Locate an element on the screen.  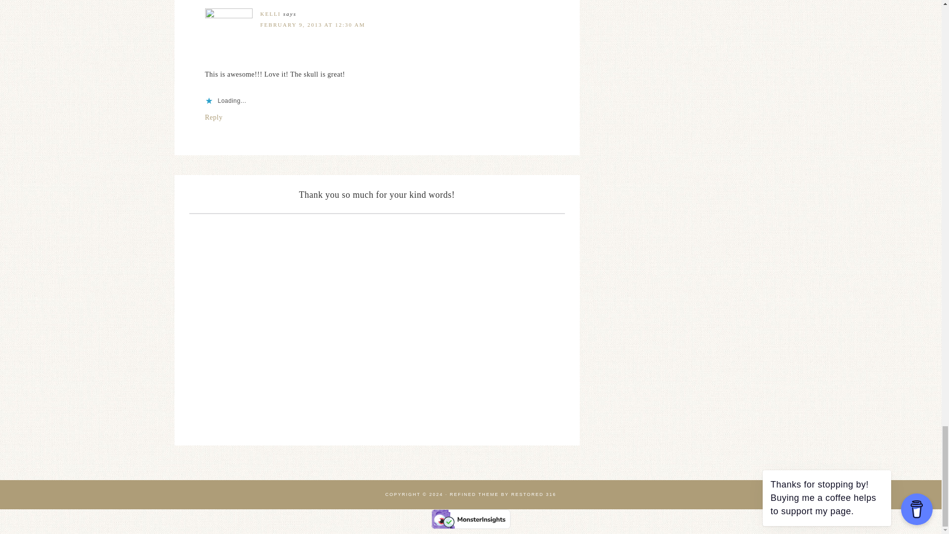
FEBRUARY 9, 2013 AT 12:30 AM is located at coordinates (312, 25).